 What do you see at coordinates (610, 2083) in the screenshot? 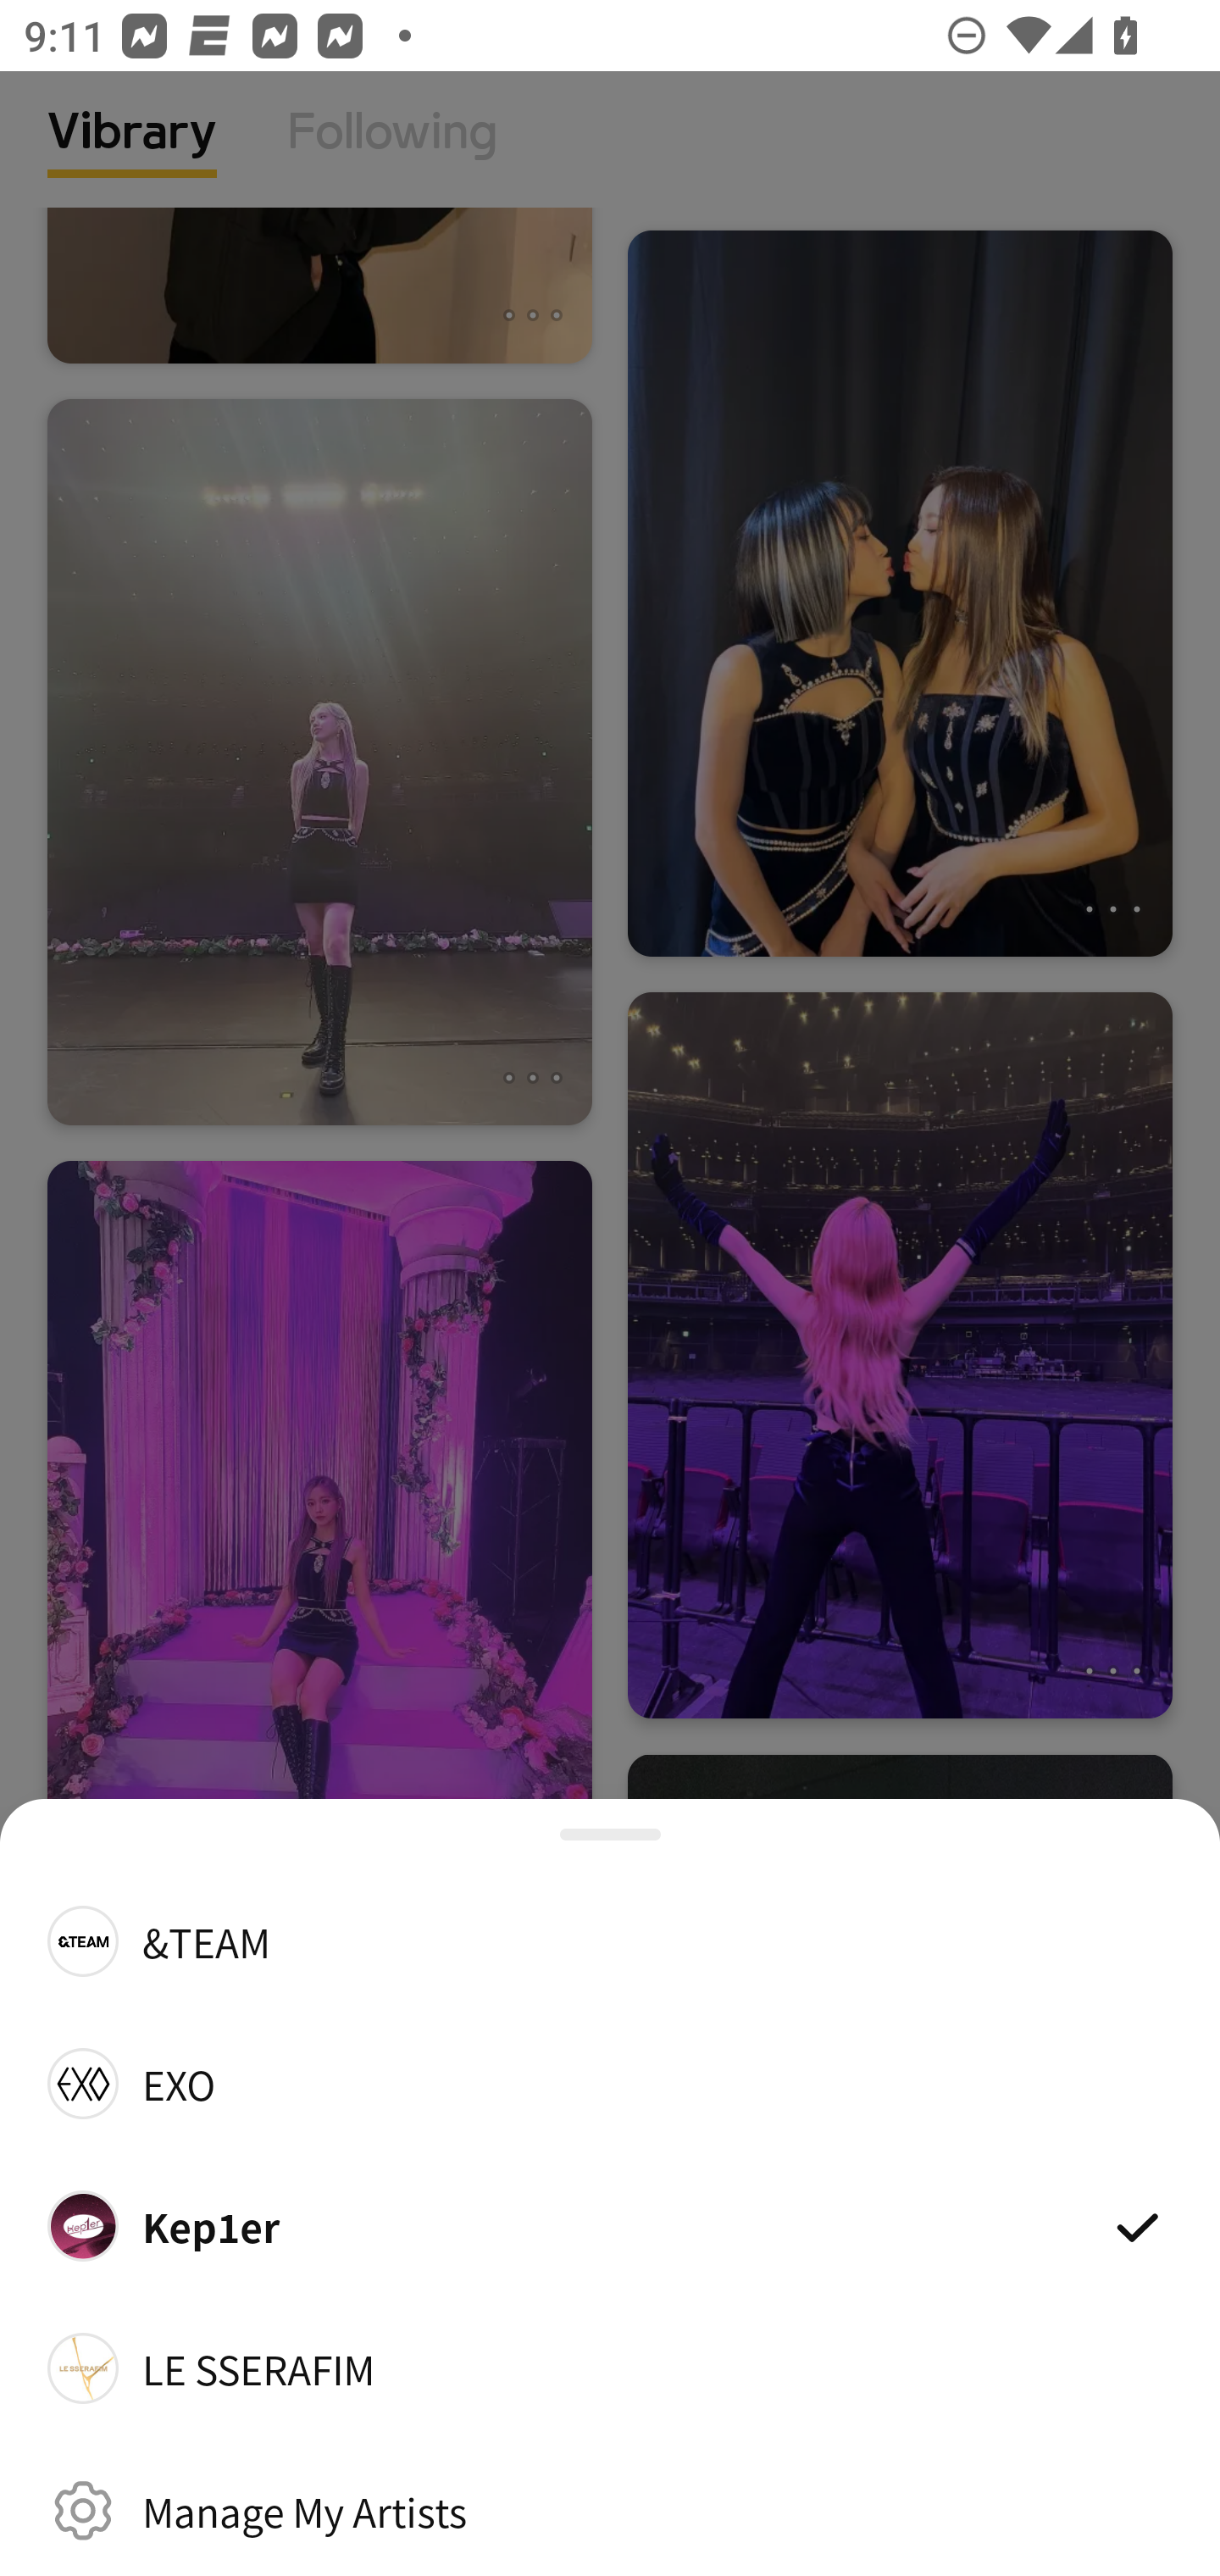
I see `EXO` at bounding box center [610, 2083].